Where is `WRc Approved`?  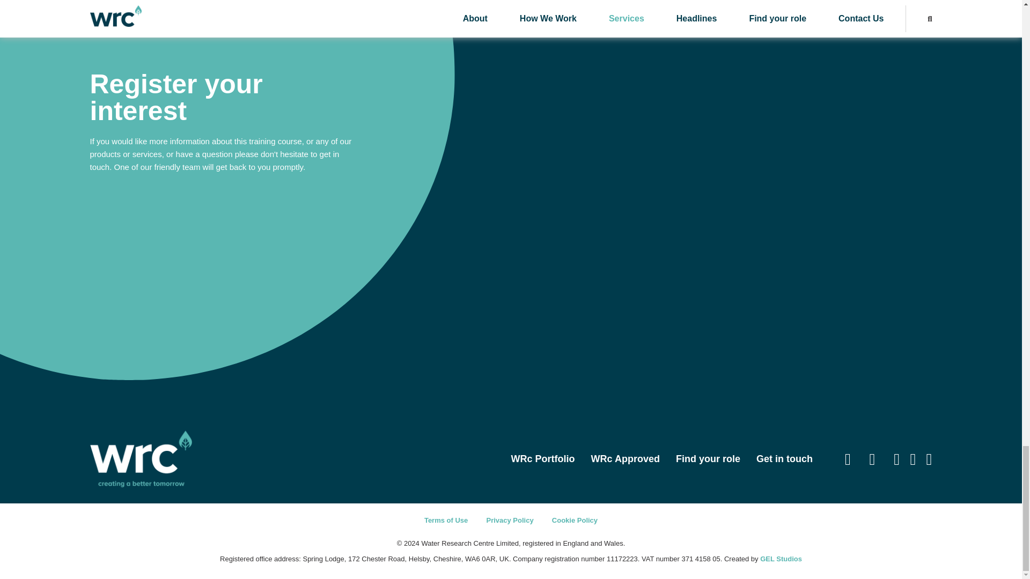 WRc Approved is located at coordinates (626, 459).